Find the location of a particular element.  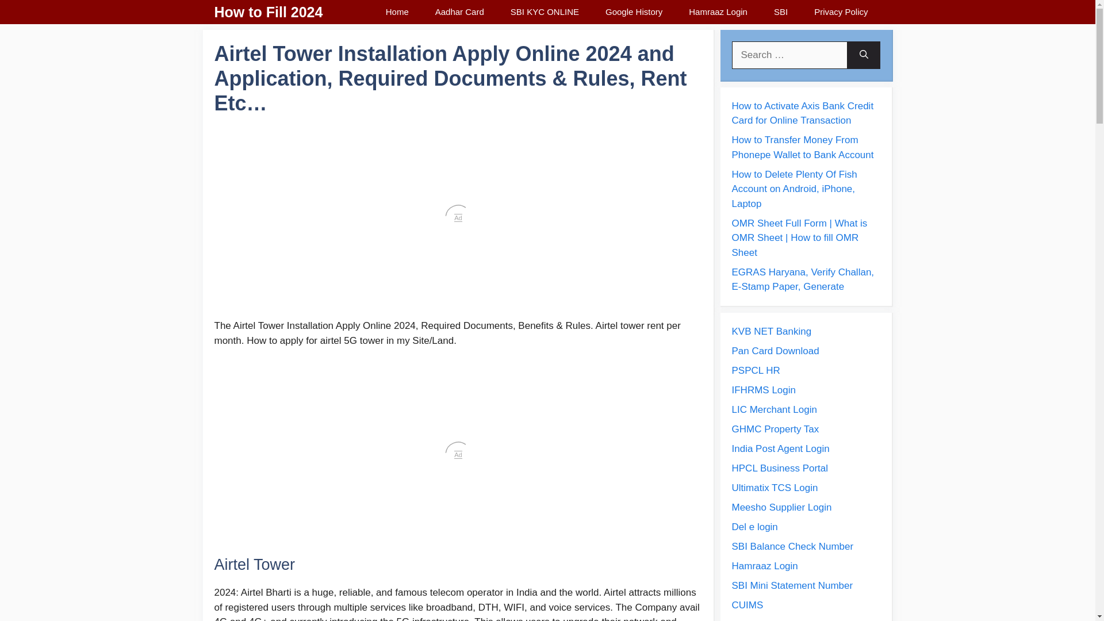

SBI Balance Check Number is located at coordinates (792, 546).